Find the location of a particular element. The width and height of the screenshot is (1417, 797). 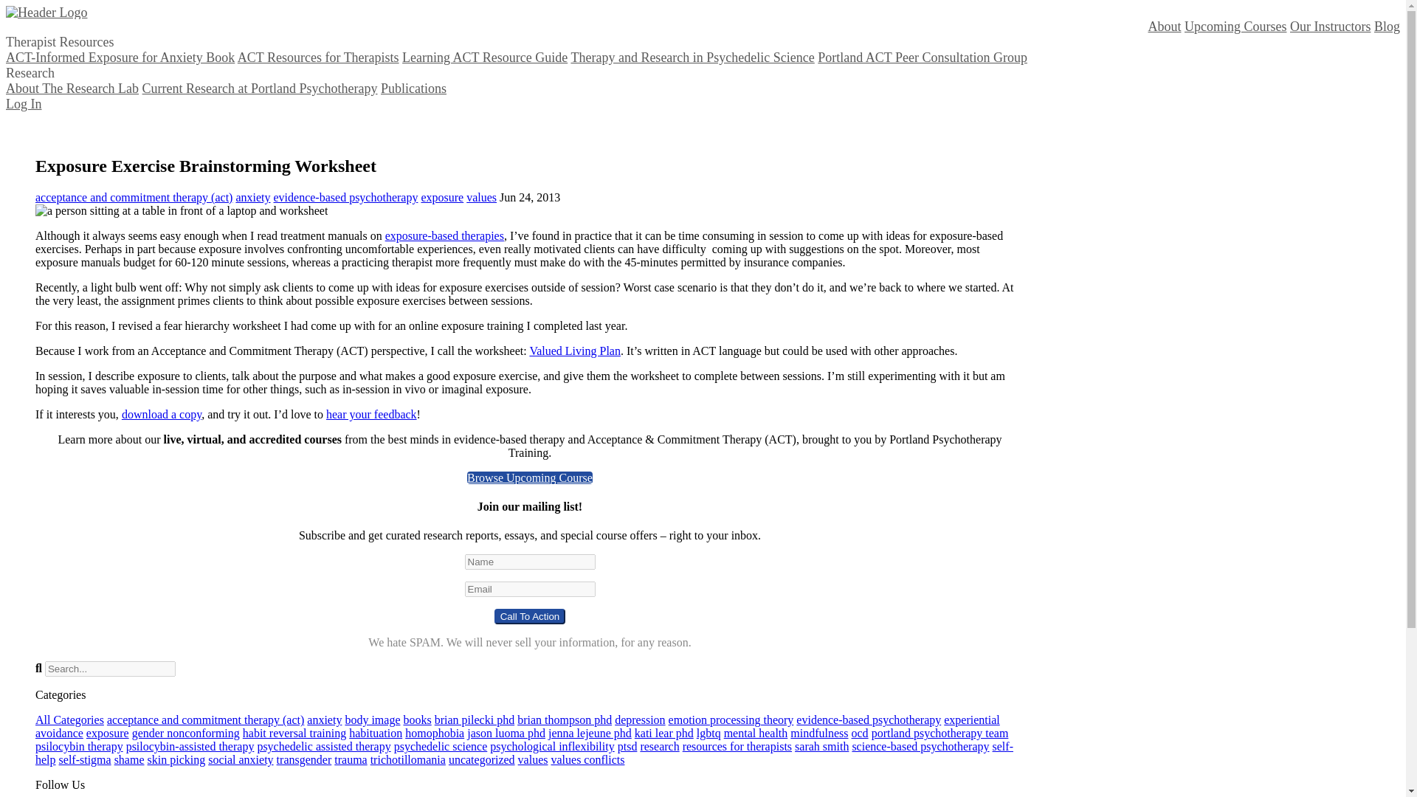

body image is located at coordinates (372, 719).